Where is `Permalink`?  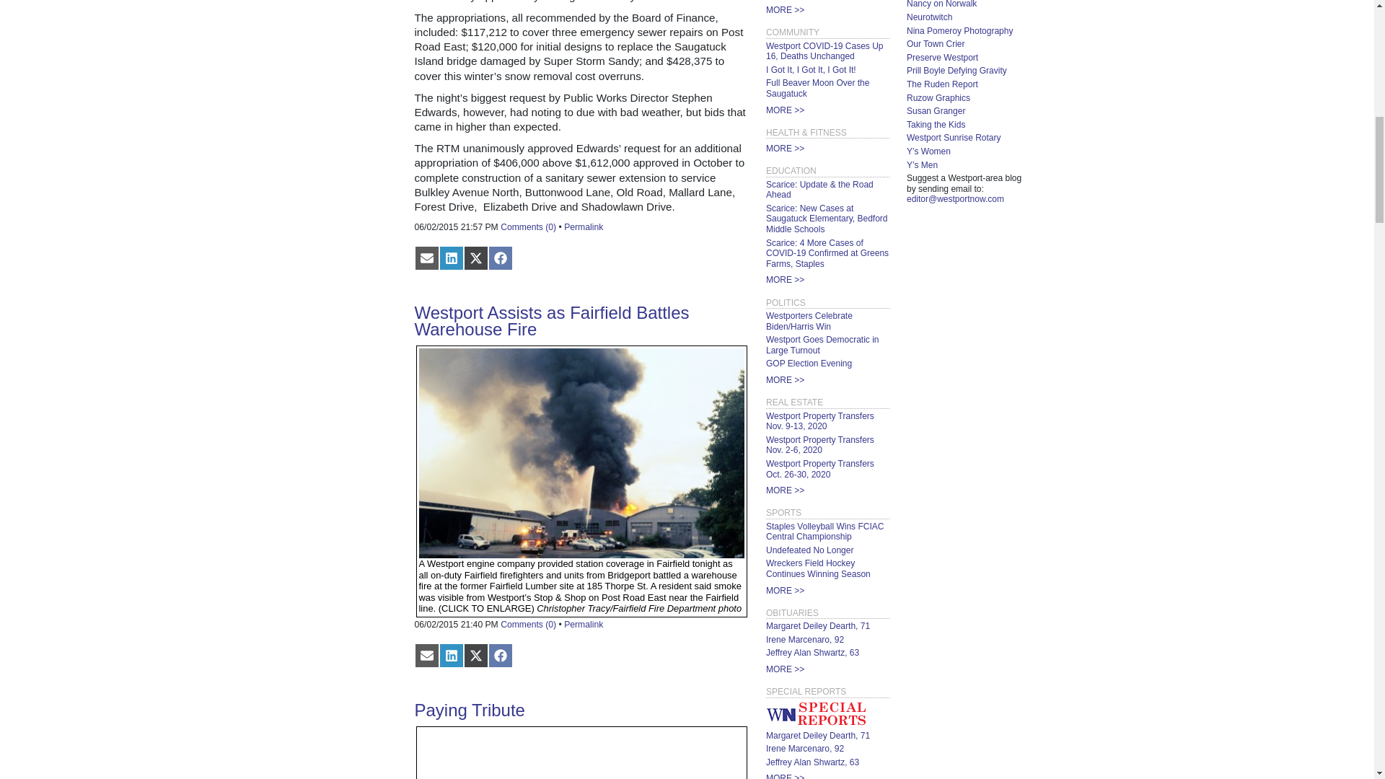 Permalink is located at coordinates (583, 624).